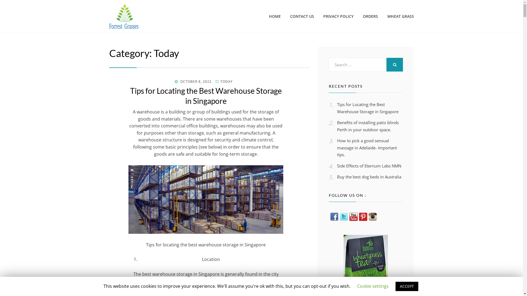 This screenshot has width=527, height=296. I want to click on Cookie settings, so click(373, 286).